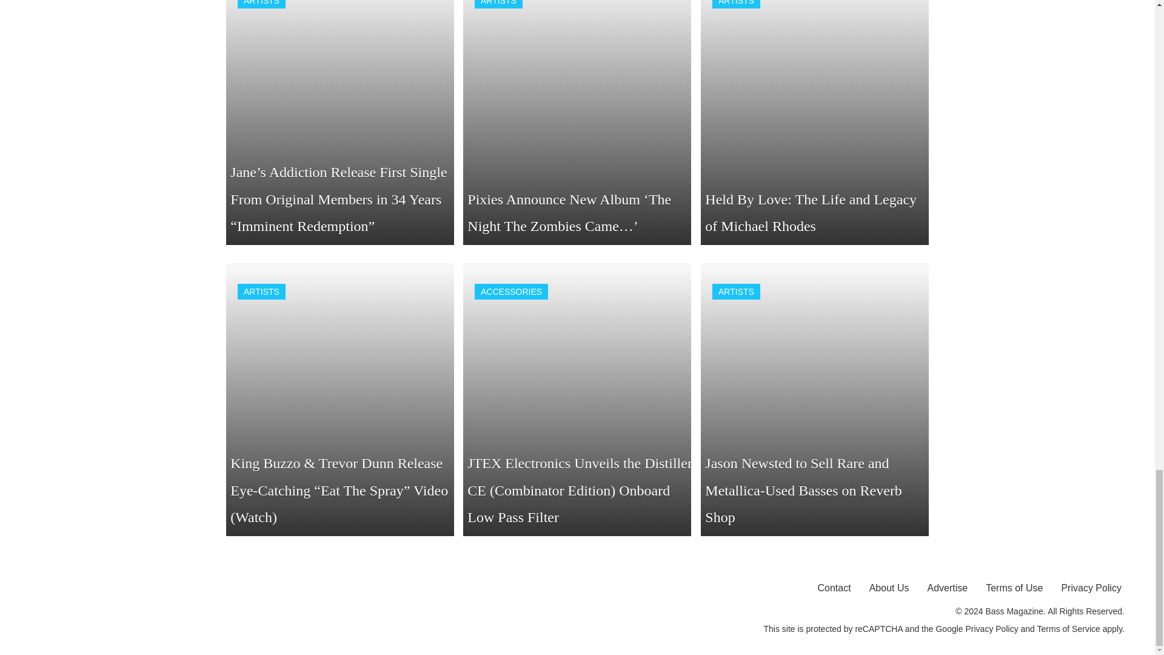  Describe the element at coordinates (577, 123) in the screenshot. I see `View Box Content` at that location.